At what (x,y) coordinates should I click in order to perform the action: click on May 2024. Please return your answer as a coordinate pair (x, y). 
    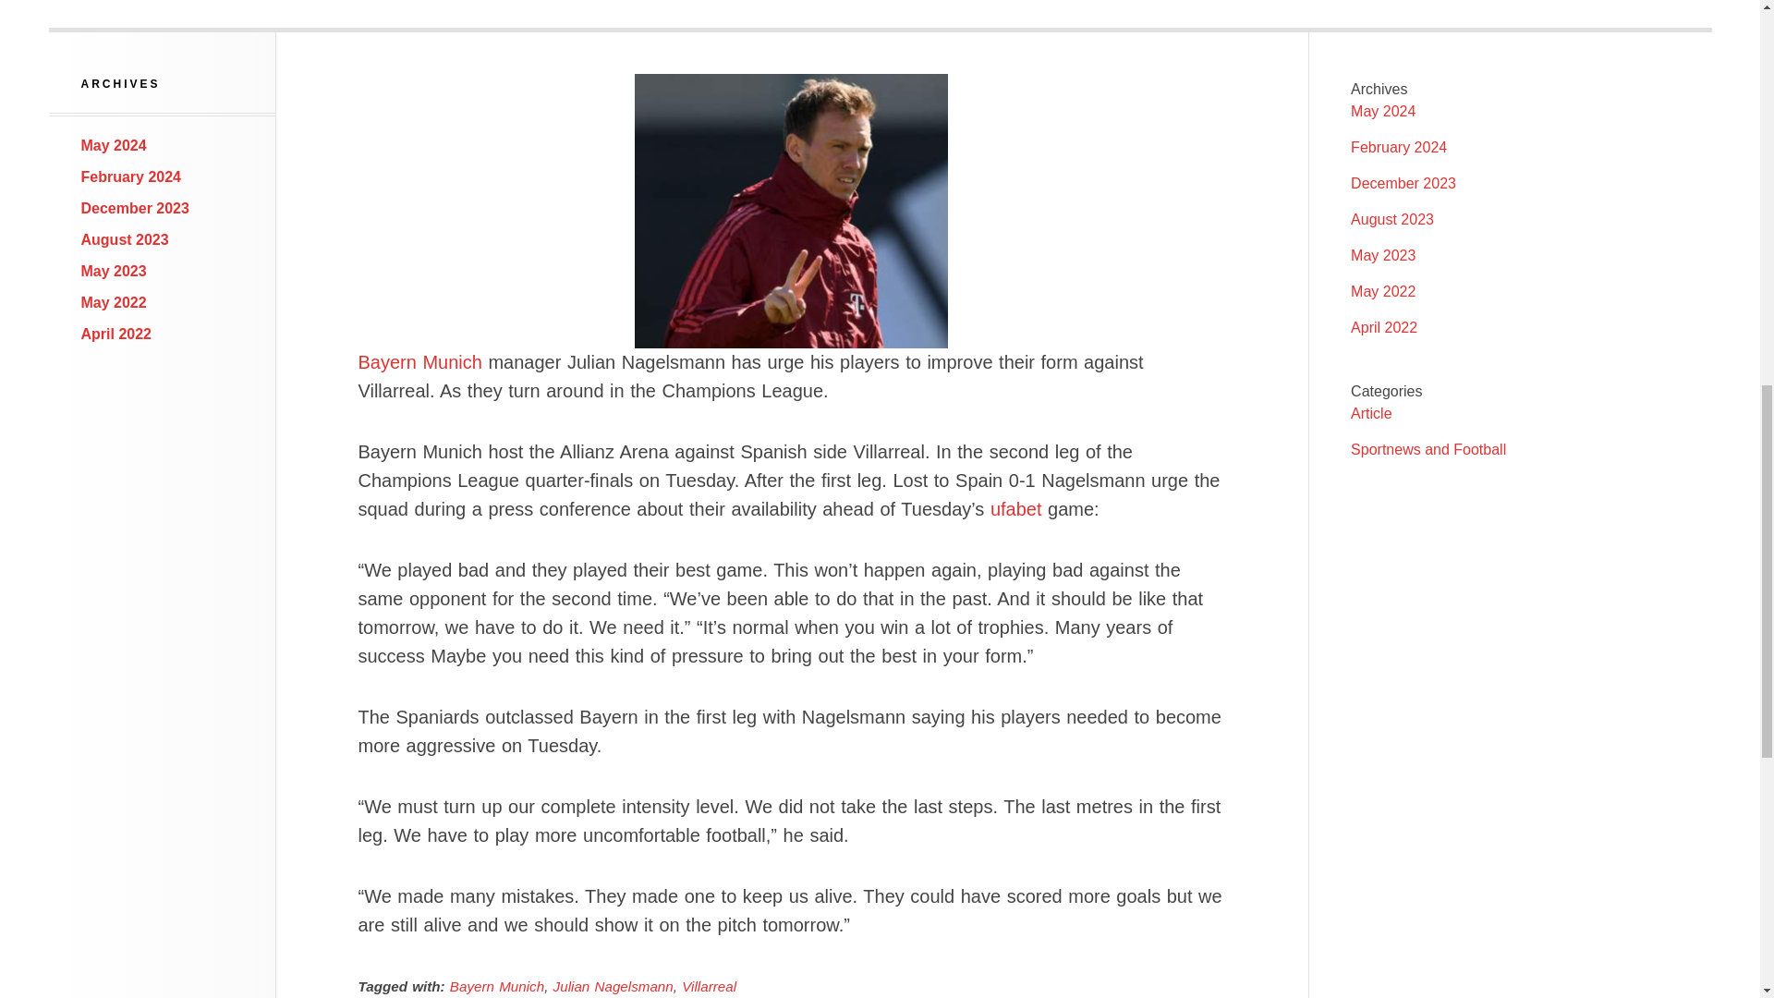
    Looking at the image, I should click on (115, 146).